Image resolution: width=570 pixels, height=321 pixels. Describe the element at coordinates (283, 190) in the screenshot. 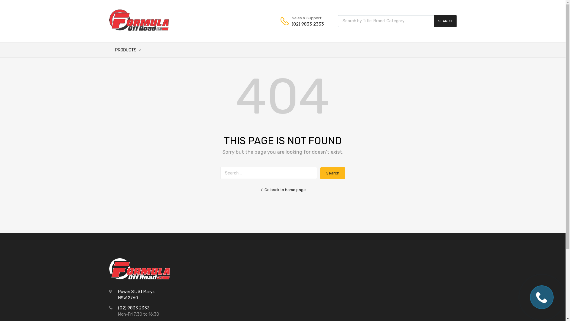

I see `Go back to home page` at that location.